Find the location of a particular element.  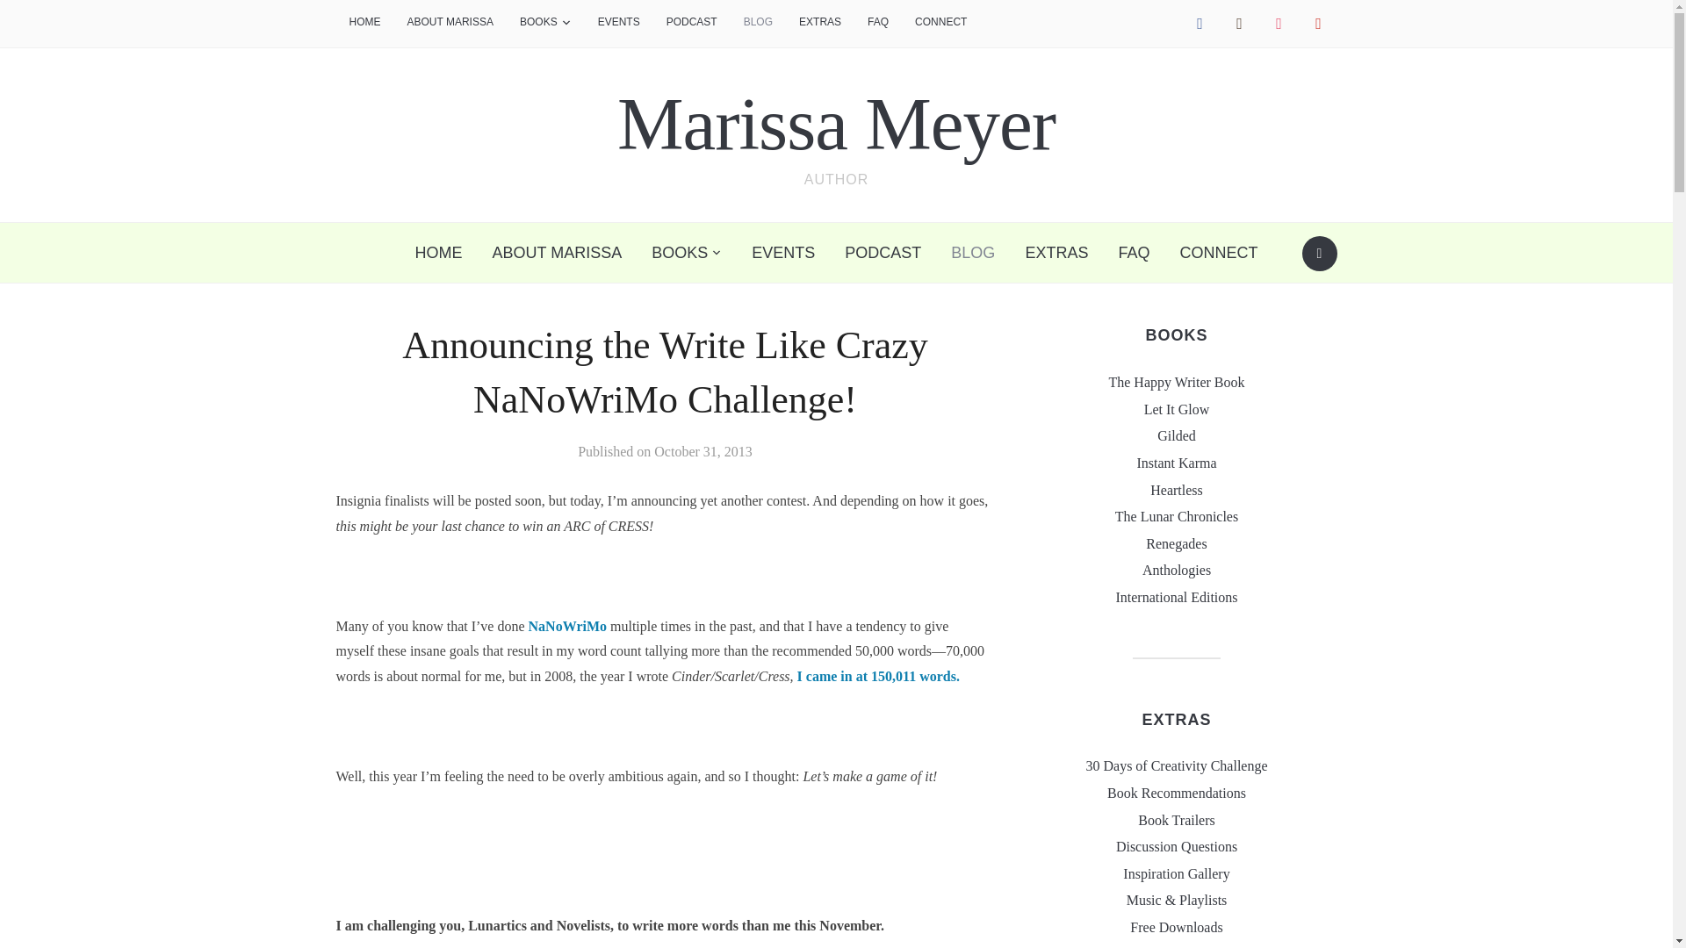

HOME is located at coordinates (364, 23).